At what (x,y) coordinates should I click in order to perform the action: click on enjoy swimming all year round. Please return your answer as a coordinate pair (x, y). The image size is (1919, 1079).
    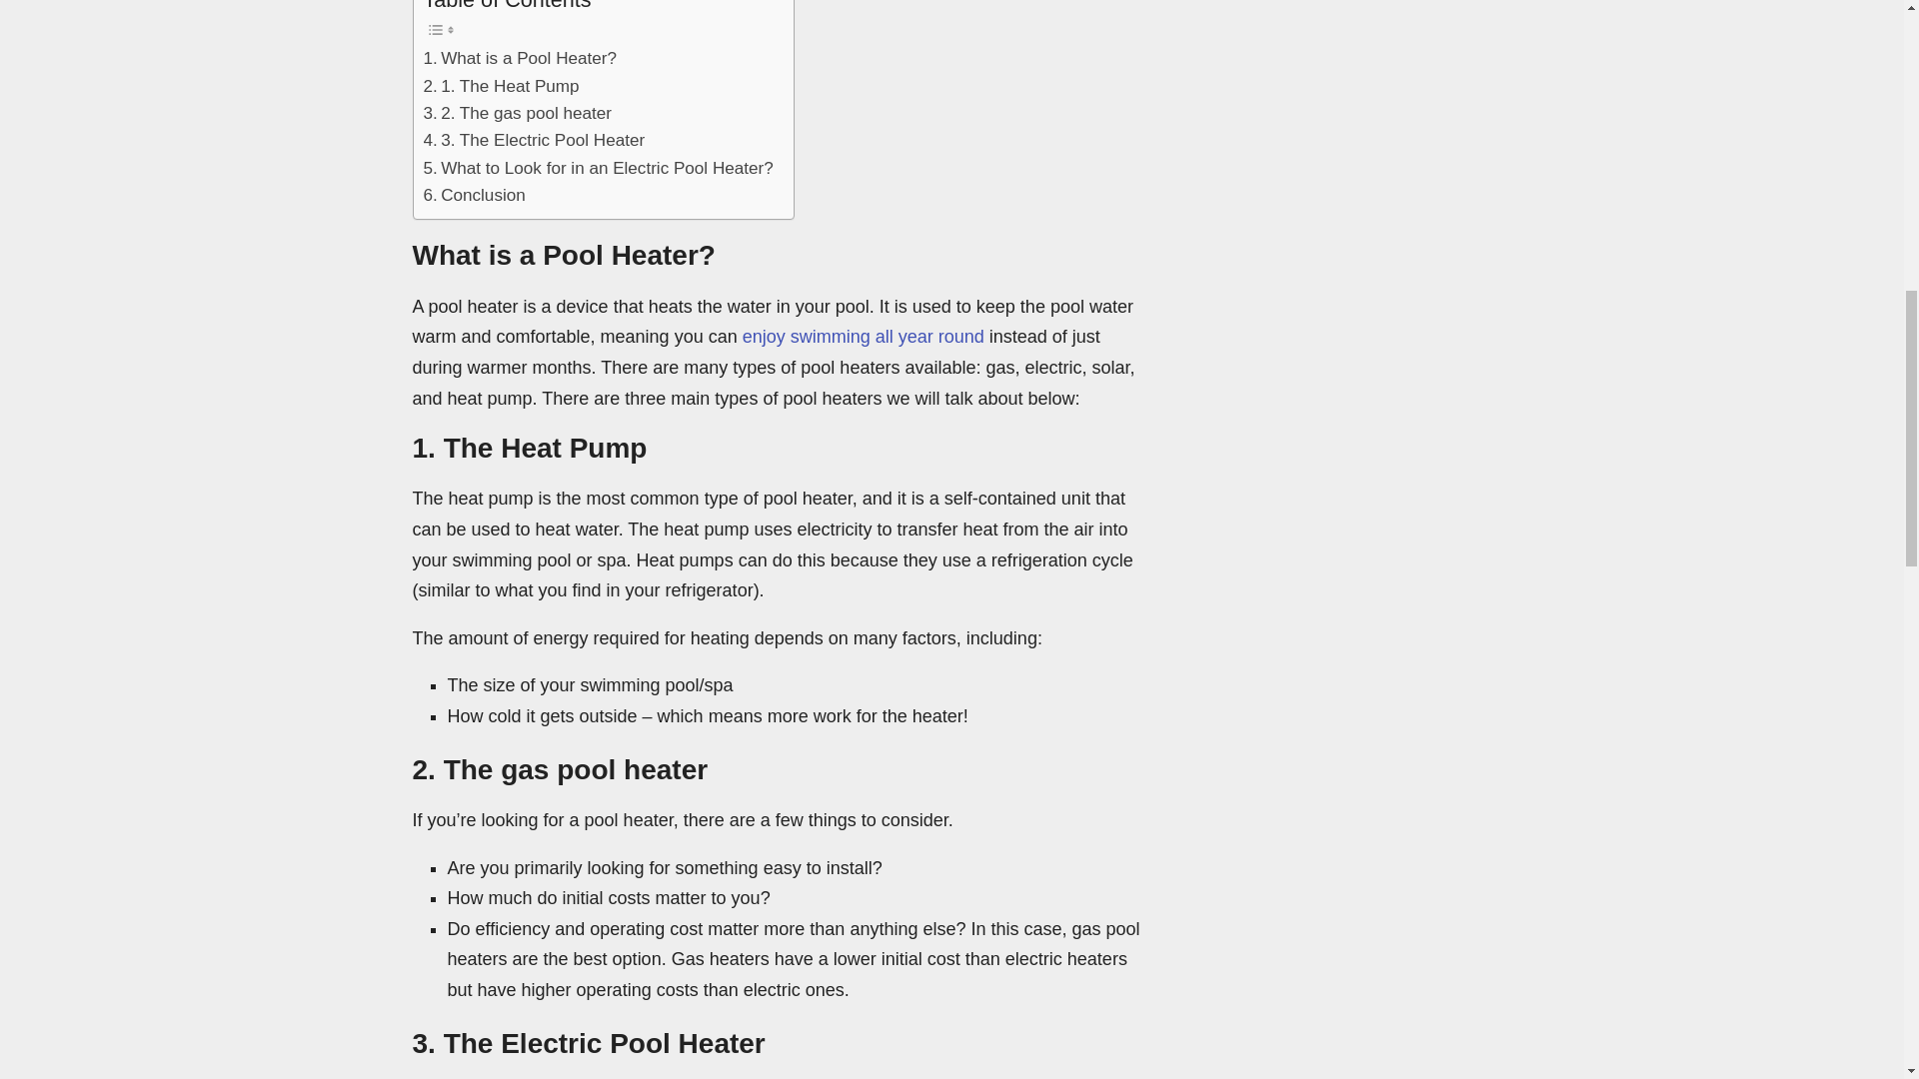
    Looking at the image, I should click on (864, 336).